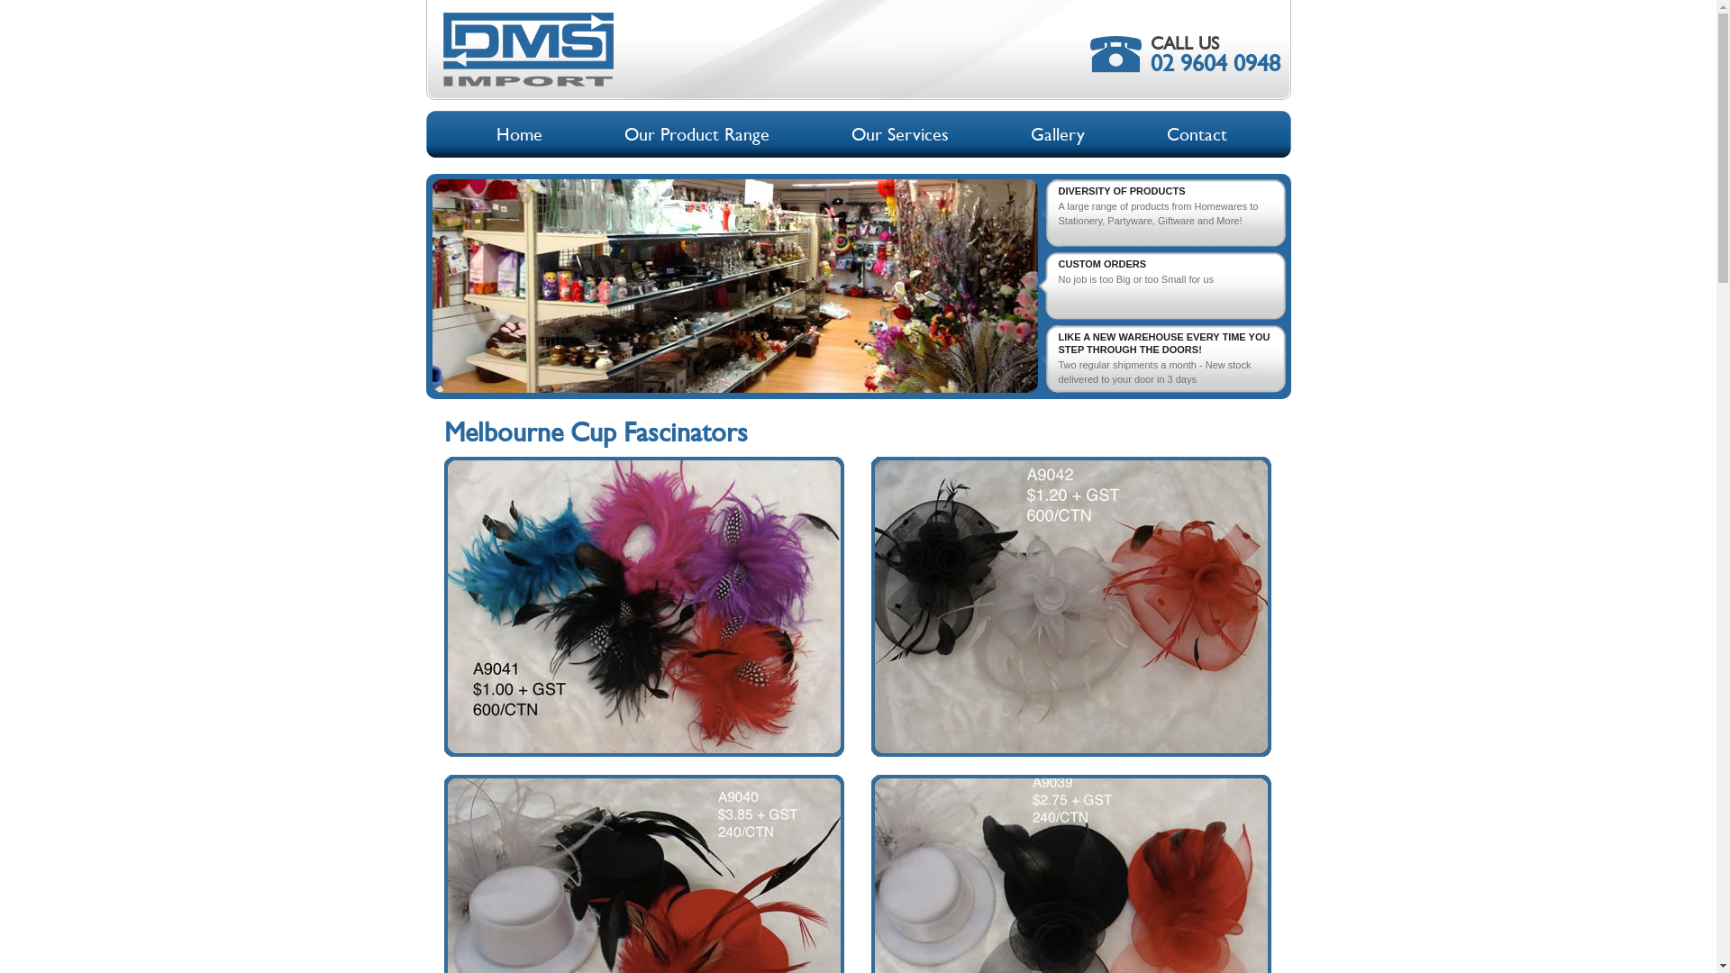 Image resolution: width=1730 pixels, height=973 pixels. Describe the element at coordinates (1201, 134) in the screenshot. I see `Contact` at that location.